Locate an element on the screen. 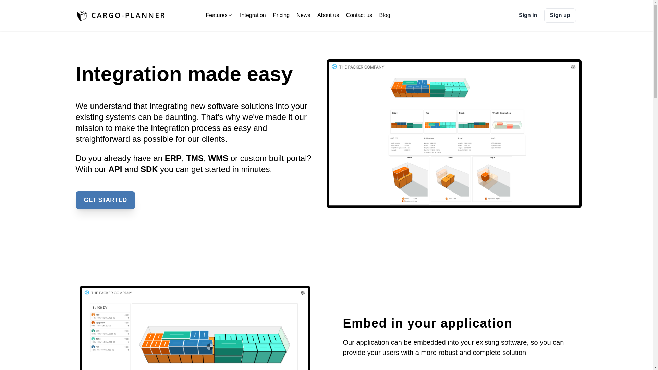  GET STARTED is located at coordinates (105, 200).